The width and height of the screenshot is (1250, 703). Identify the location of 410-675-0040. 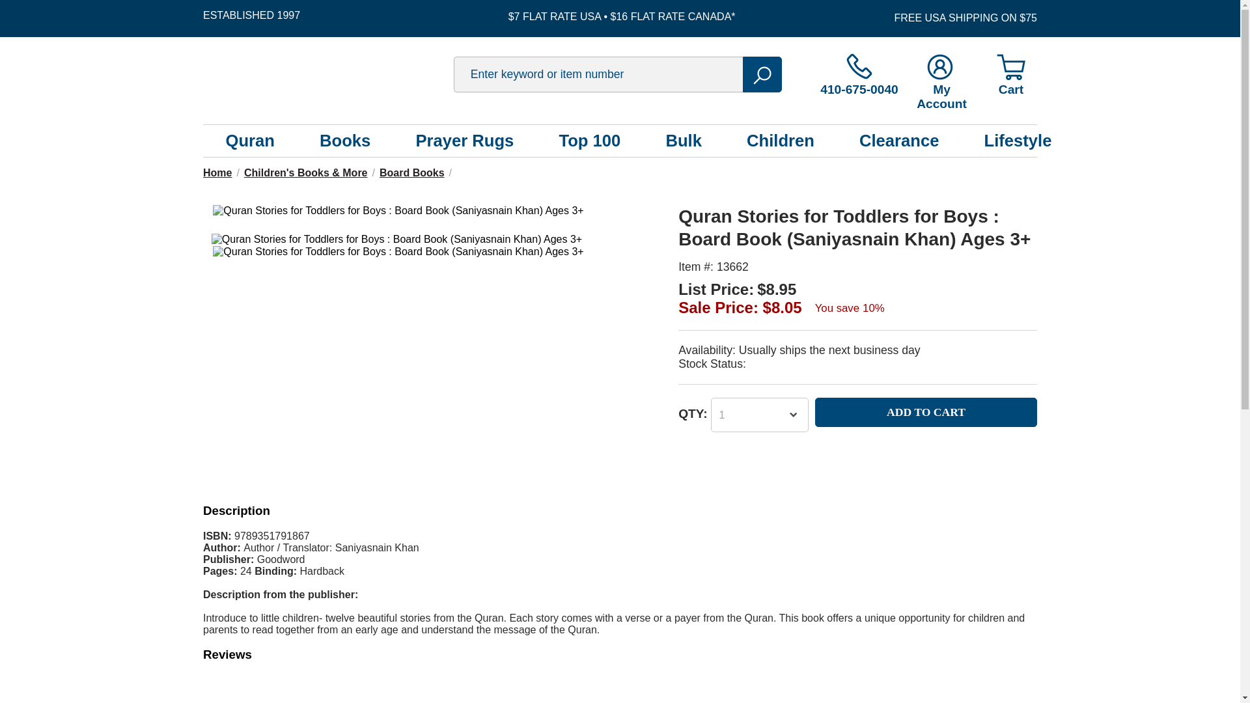
(859, 76).